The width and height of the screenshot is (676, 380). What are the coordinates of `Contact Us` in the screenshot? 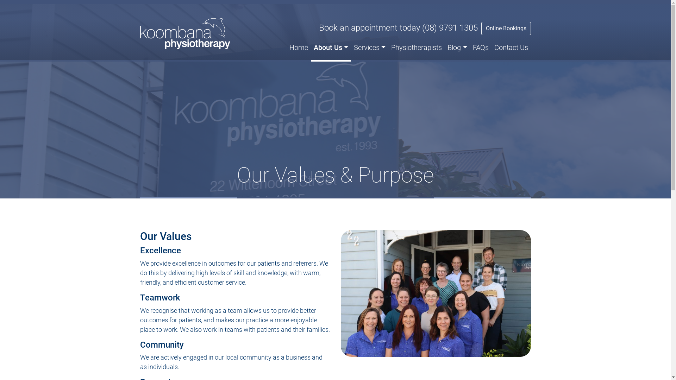 It's located at (511, 49).